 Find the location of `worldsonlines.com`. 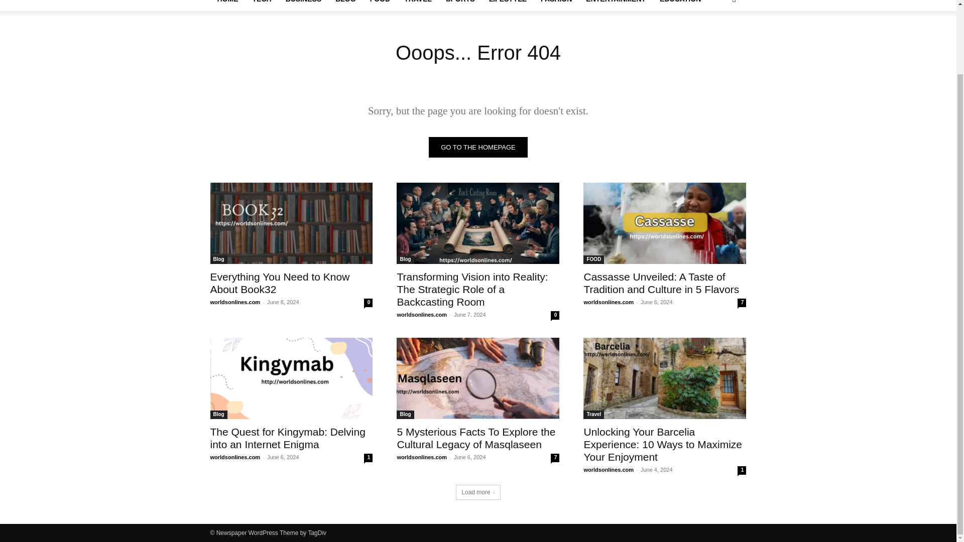

worldsonlines.com is located at coordinates (235, 302).